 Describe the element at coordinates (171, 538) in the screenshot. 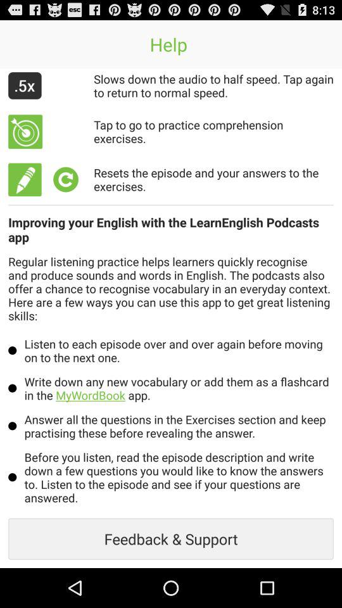

I see `choose the item below before you listen app` at that location.